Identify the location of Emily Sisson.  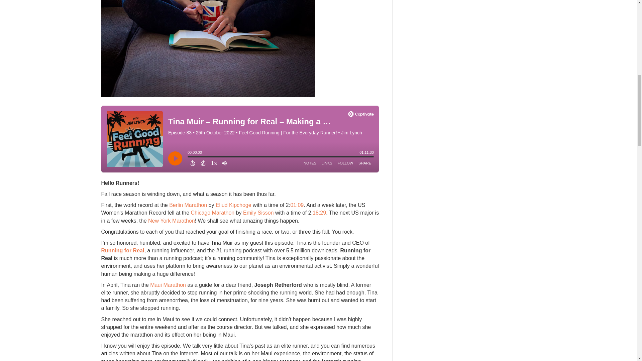
(258, 213).